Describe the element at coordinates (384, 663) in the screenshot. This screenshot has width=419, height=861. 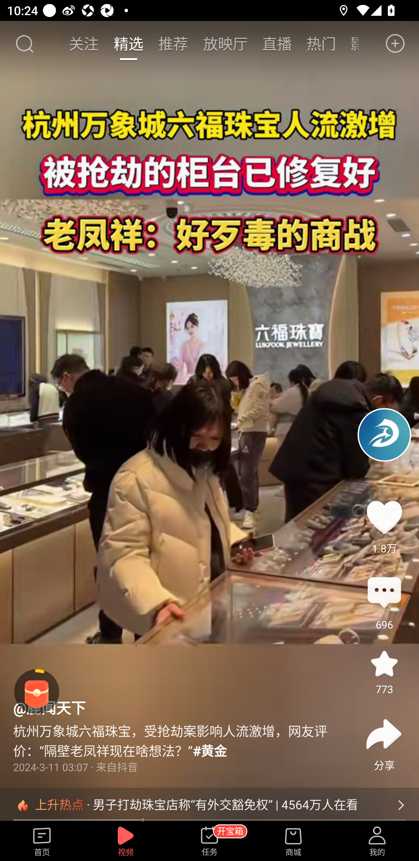
I see `收藏 773` at that location.